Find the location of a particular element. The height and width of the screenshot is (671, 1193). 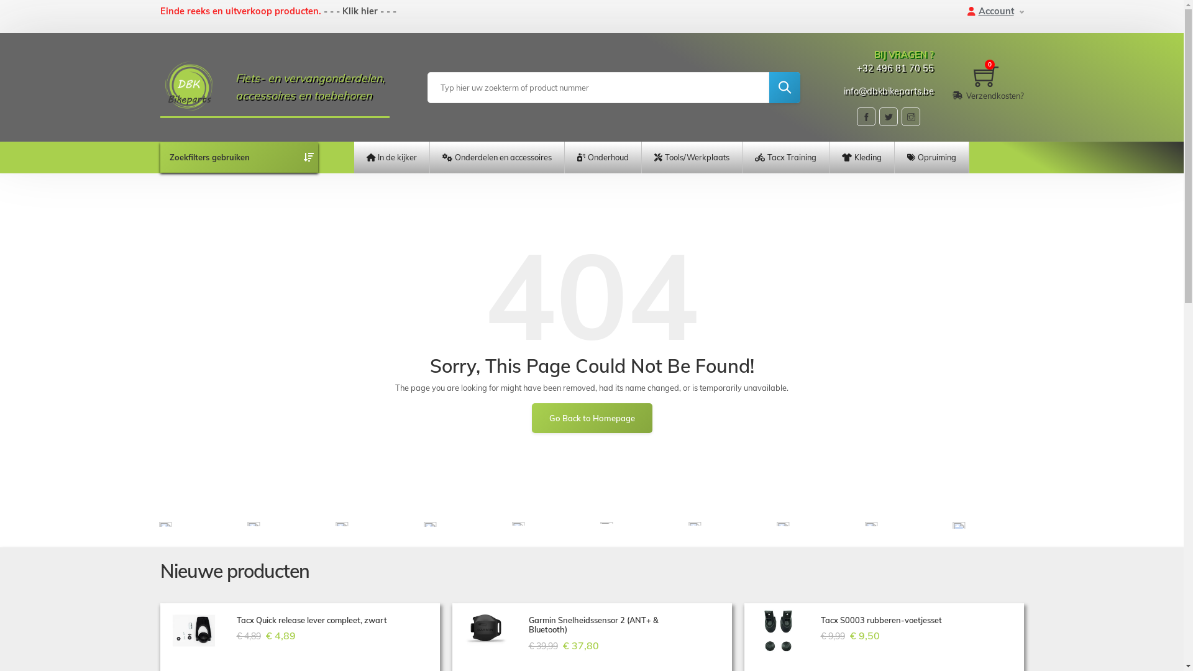

Go Back to Homepage is located at coordinates (592, 418).